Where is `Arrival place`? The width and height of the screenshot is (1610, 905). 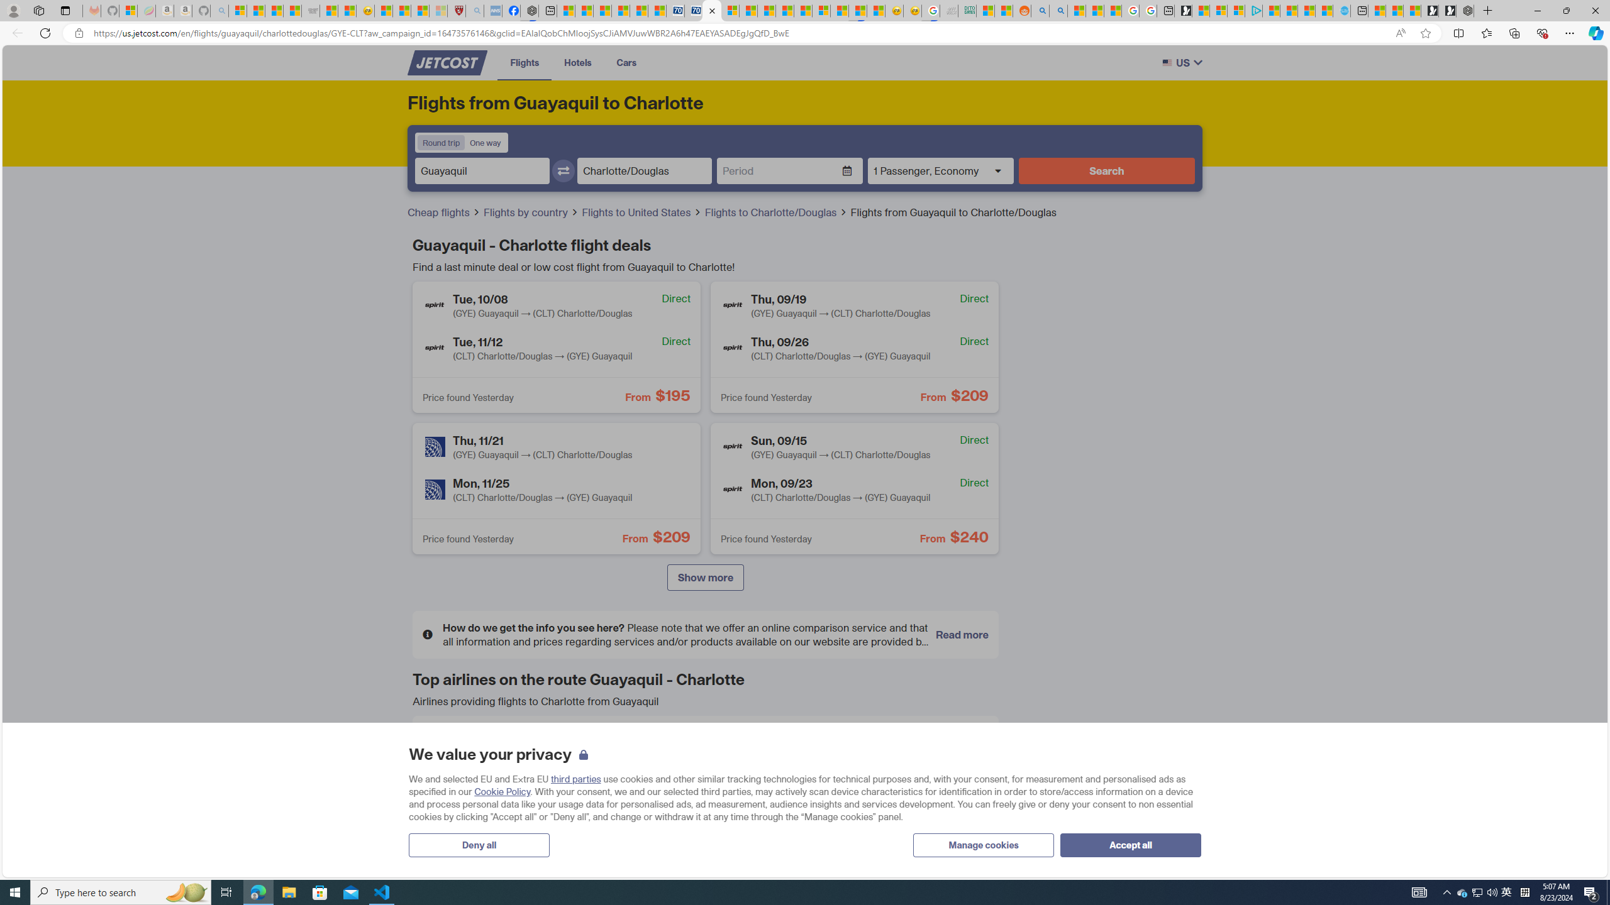
Arrival place is located at coordinates (644, 171).